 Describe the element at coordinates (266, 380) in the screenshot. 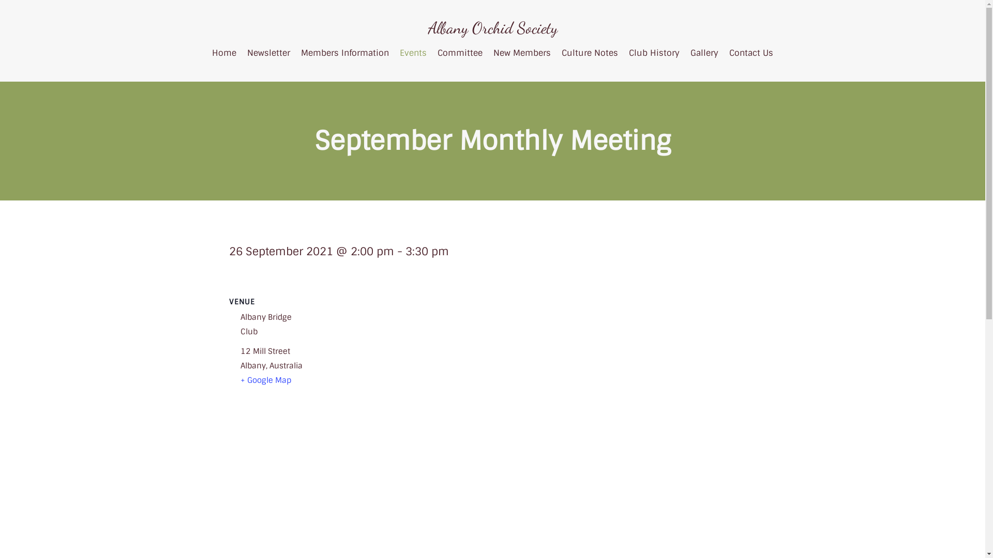

I see `+ Google Map` at that location.